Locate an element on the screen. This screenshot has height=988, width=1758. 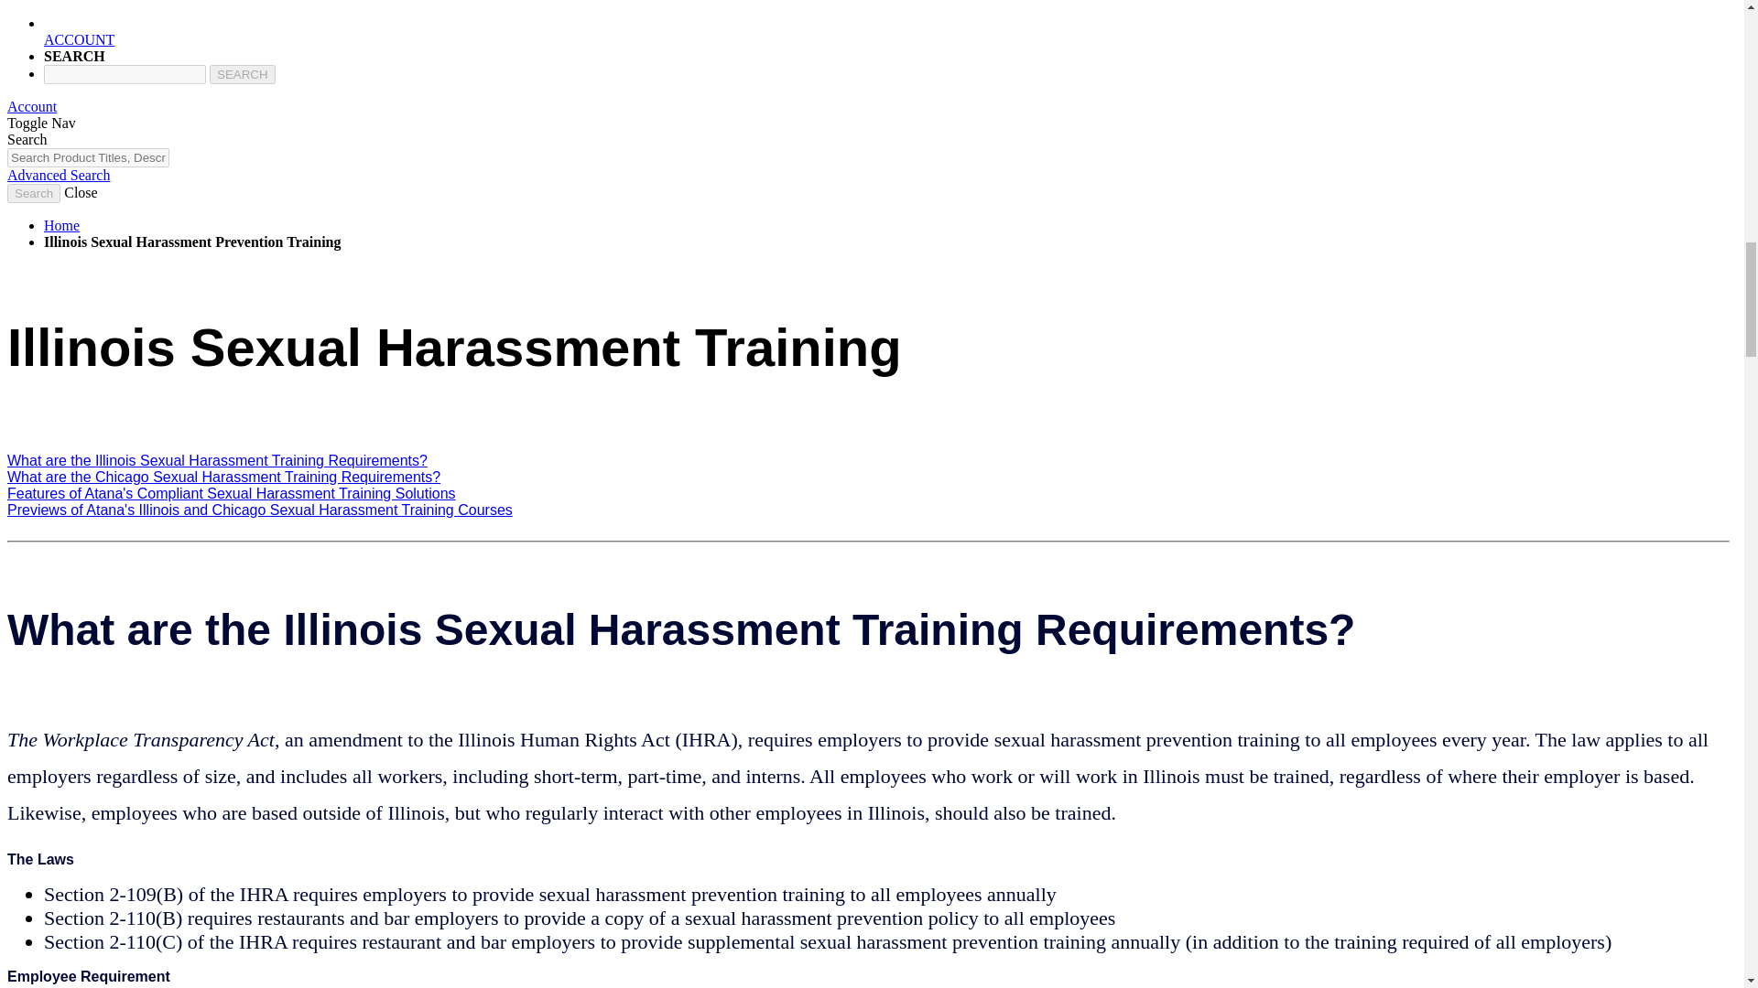
Search is located at coordinates (33, 193).